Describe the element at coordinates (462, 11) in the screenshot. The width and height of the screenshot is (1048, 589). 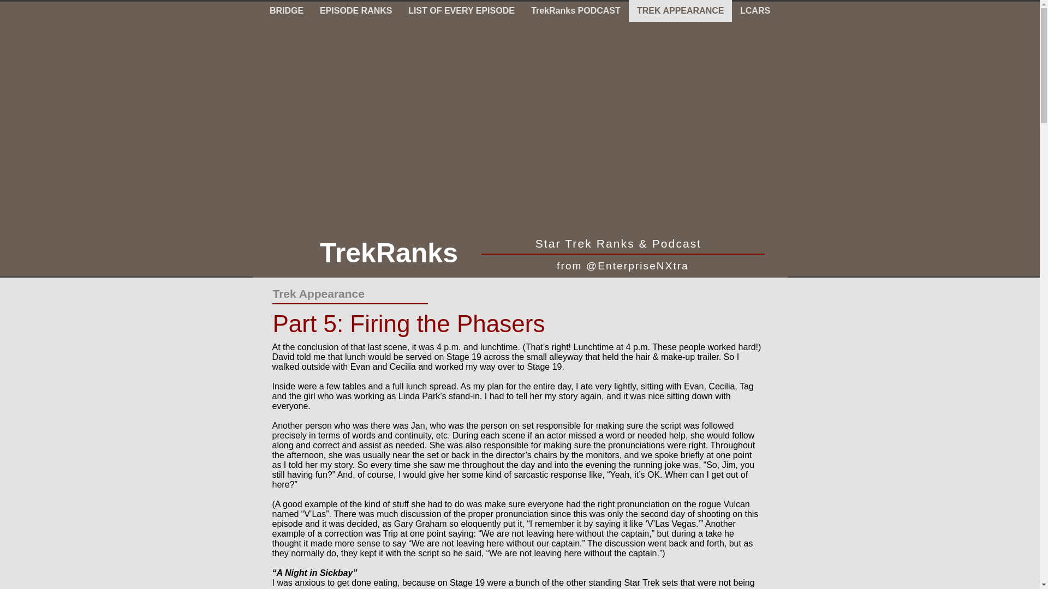
I see `LIST OF EVERY EPISODE` at that location.